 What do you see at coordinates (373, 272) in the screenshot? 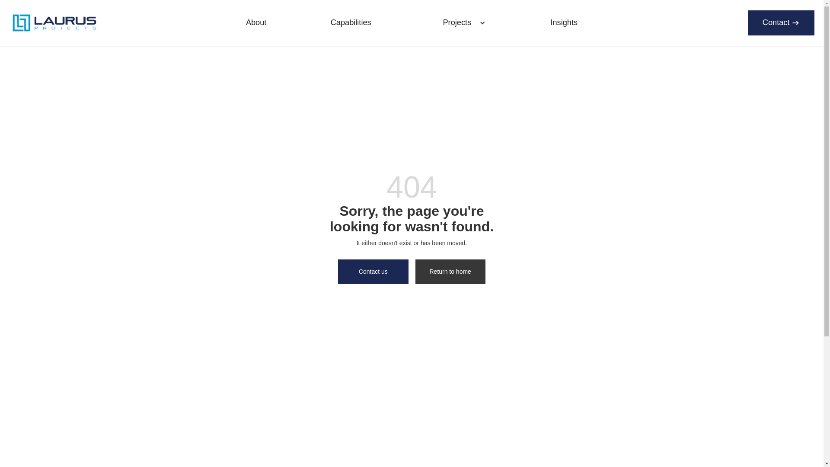
I see `Contact us` at bounding box center [373, 272].